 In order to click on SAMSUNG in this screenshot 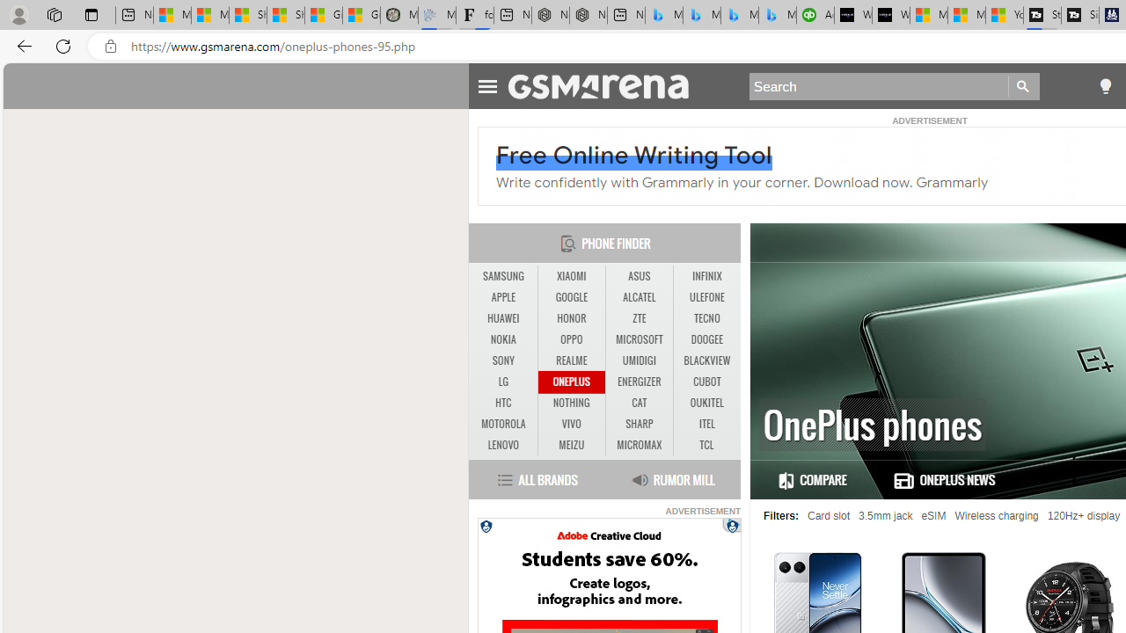, I will do `click(503, 276)`.